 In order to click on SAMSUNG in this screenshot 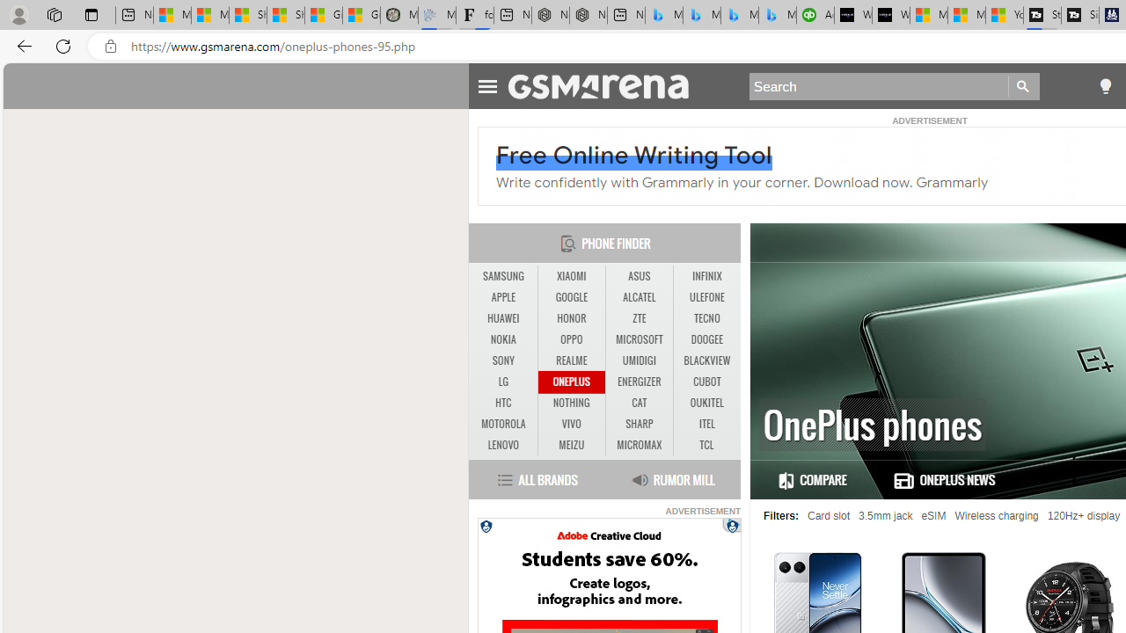, I will do `click(503, 276)`.